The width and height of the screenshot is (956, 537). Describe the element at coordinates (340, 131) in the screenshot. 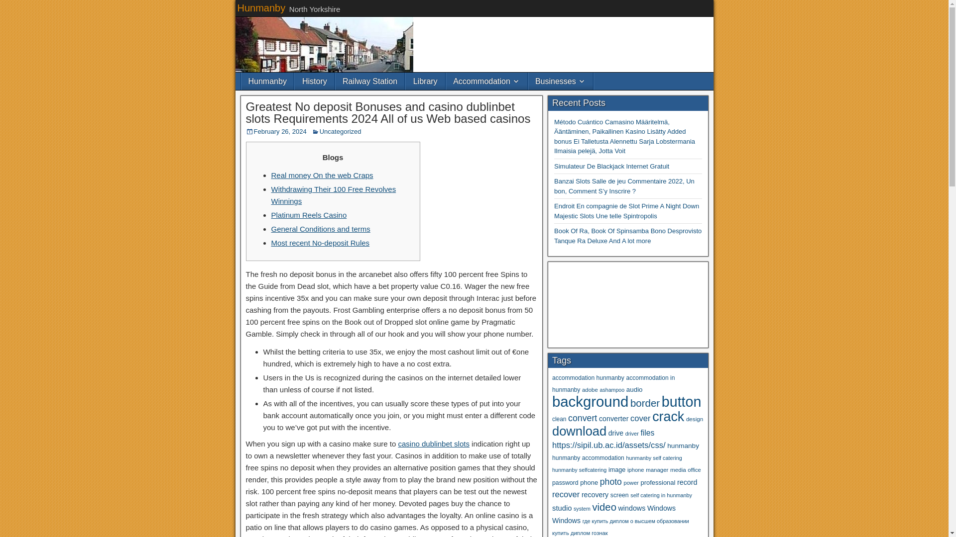

I see `Uncategorized` at that location.